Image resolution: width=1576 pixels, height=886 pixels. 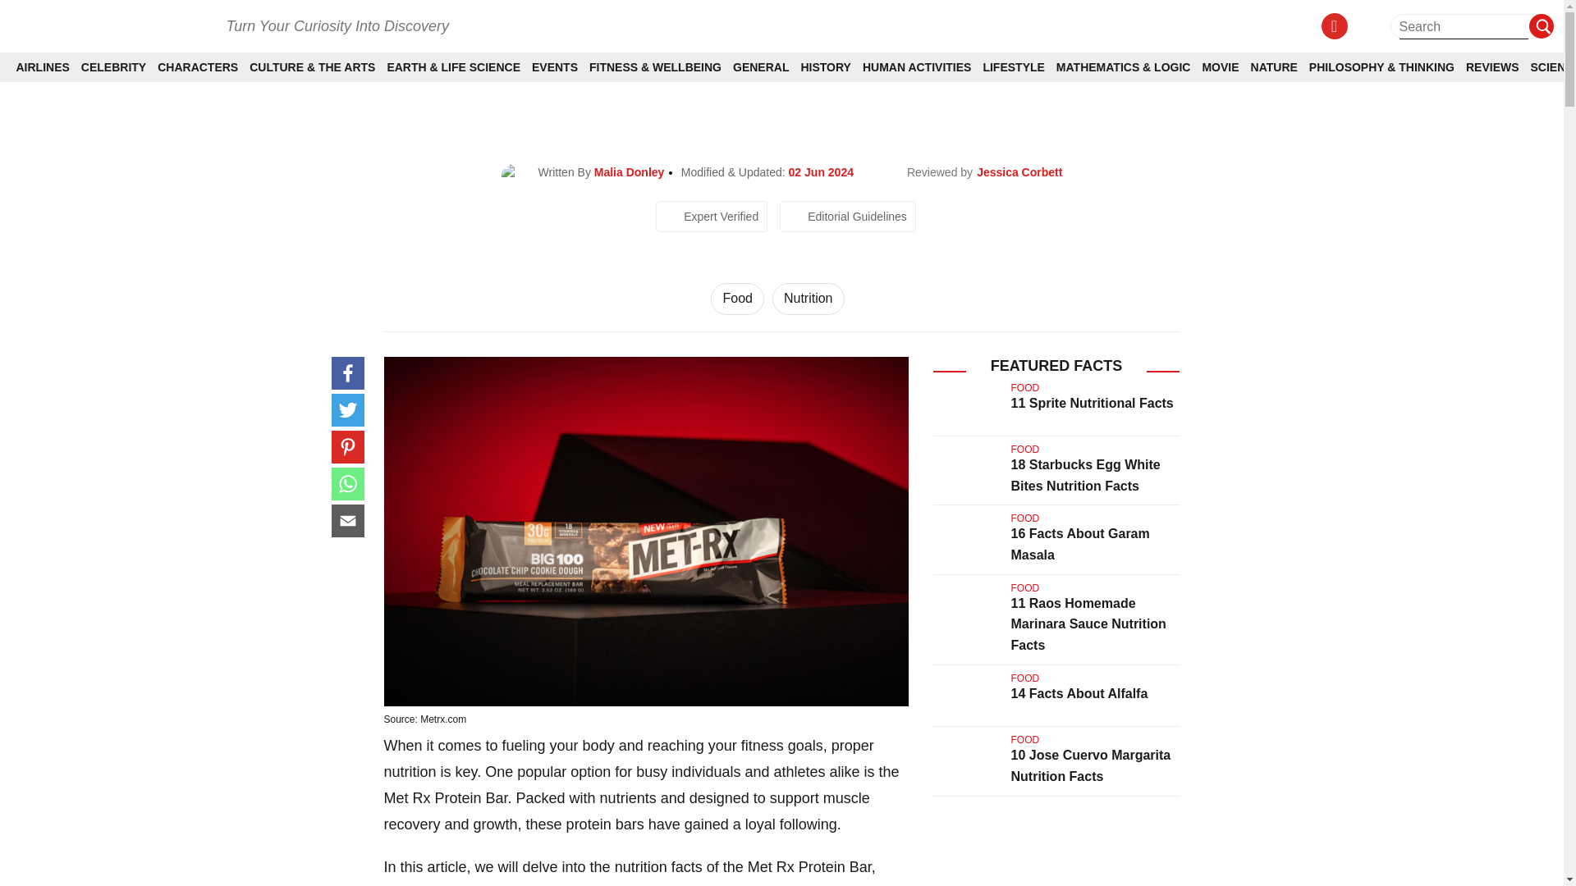 I want to click on LIFESTYLE, so click(x=1013, y=67).